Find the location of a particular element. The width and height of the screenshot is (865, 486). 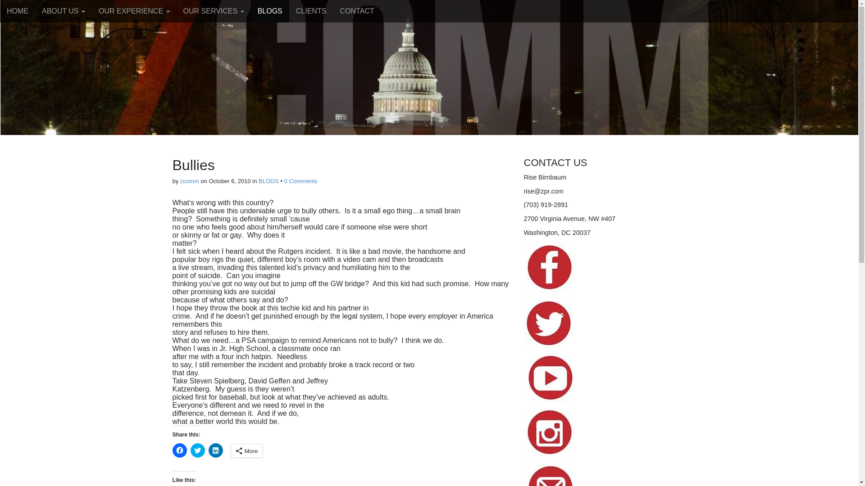

HOME is located at coordinates (18, 11).